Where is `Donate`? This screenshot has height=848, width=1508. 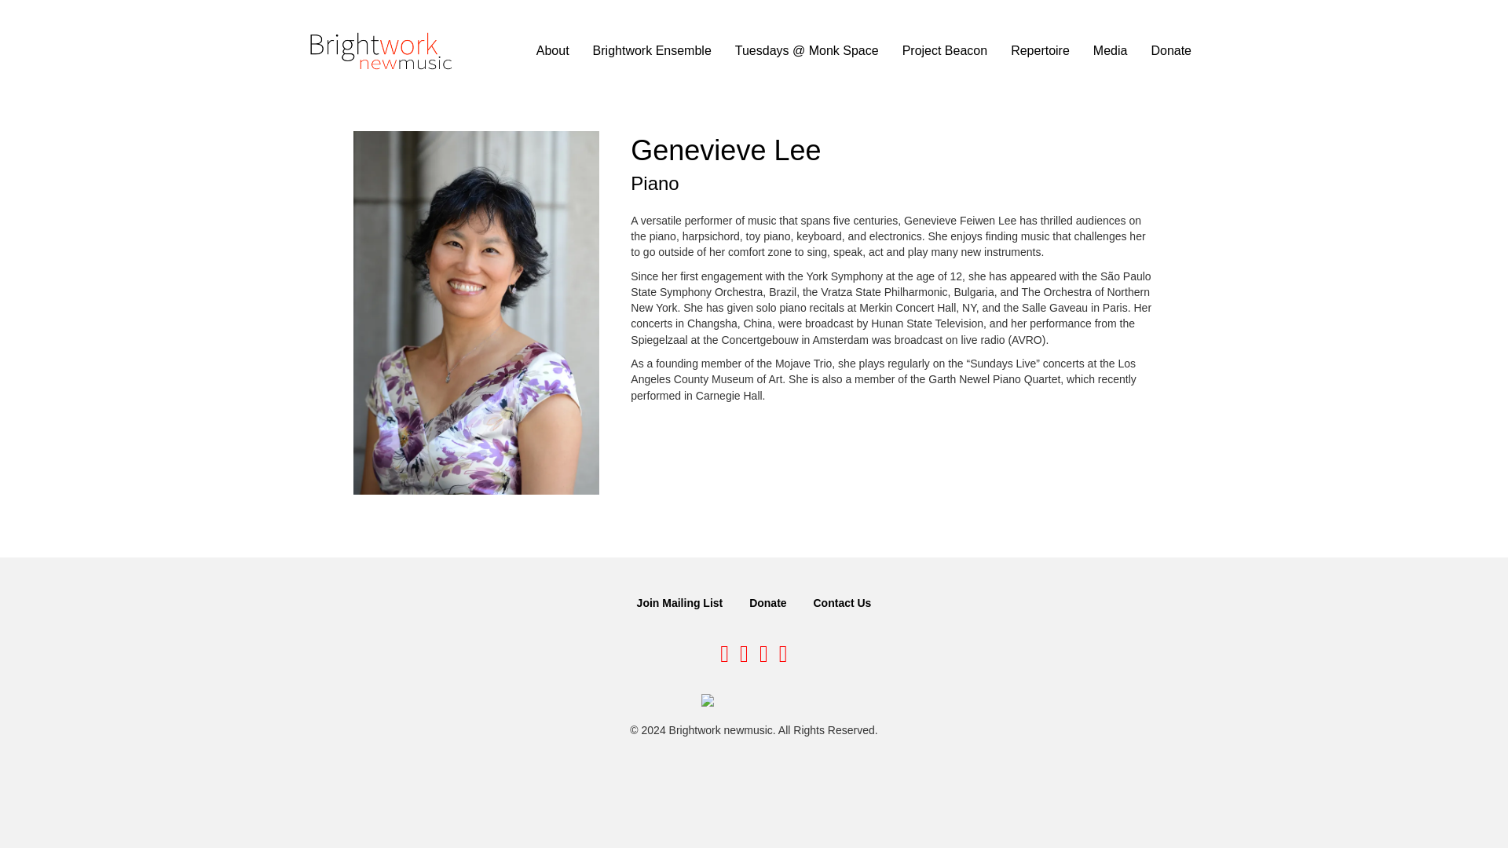 Donate is located at coordinates (1170, 51).